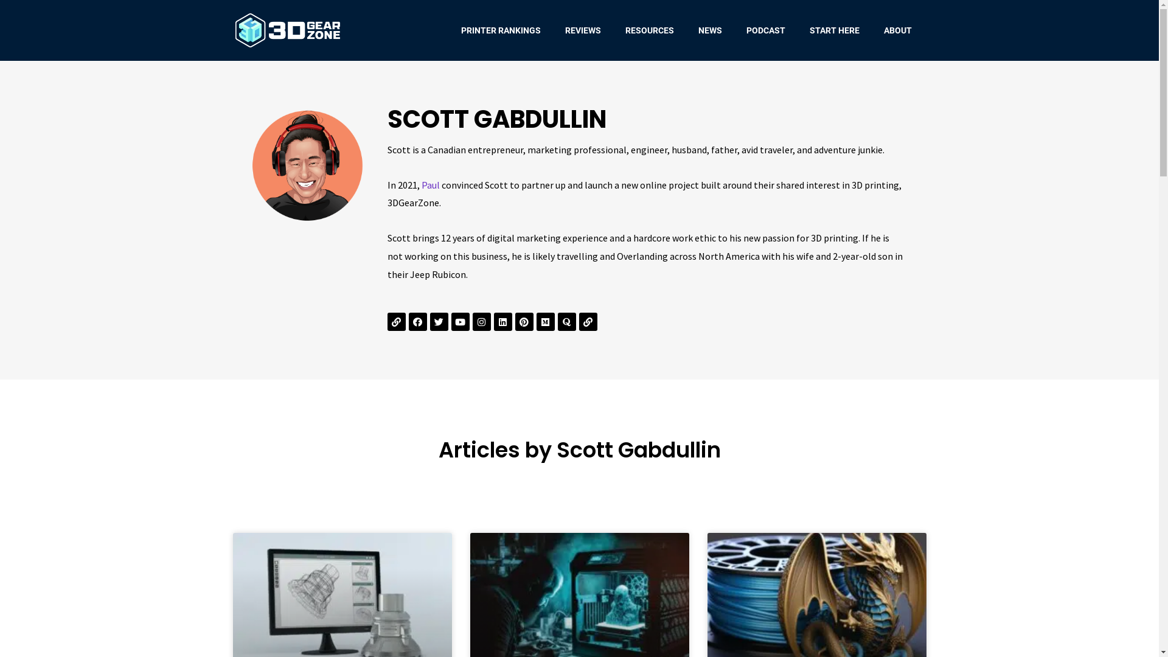 This screenshot has height=657, width=1168. What do you see at coordinates (650, 30) in the screenshot?
I see `RESOURCES` at bounding box center [650, 30].